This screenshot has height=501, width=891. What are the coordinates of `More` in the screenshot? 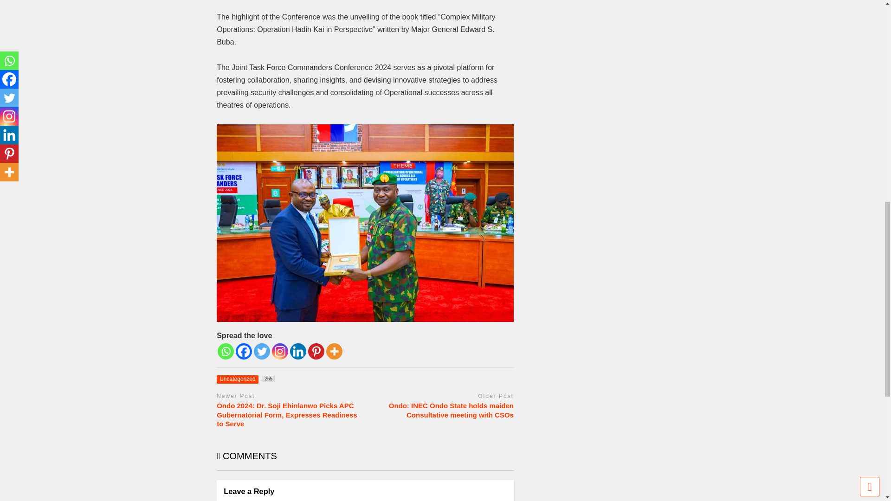 It's located at (279, 351).